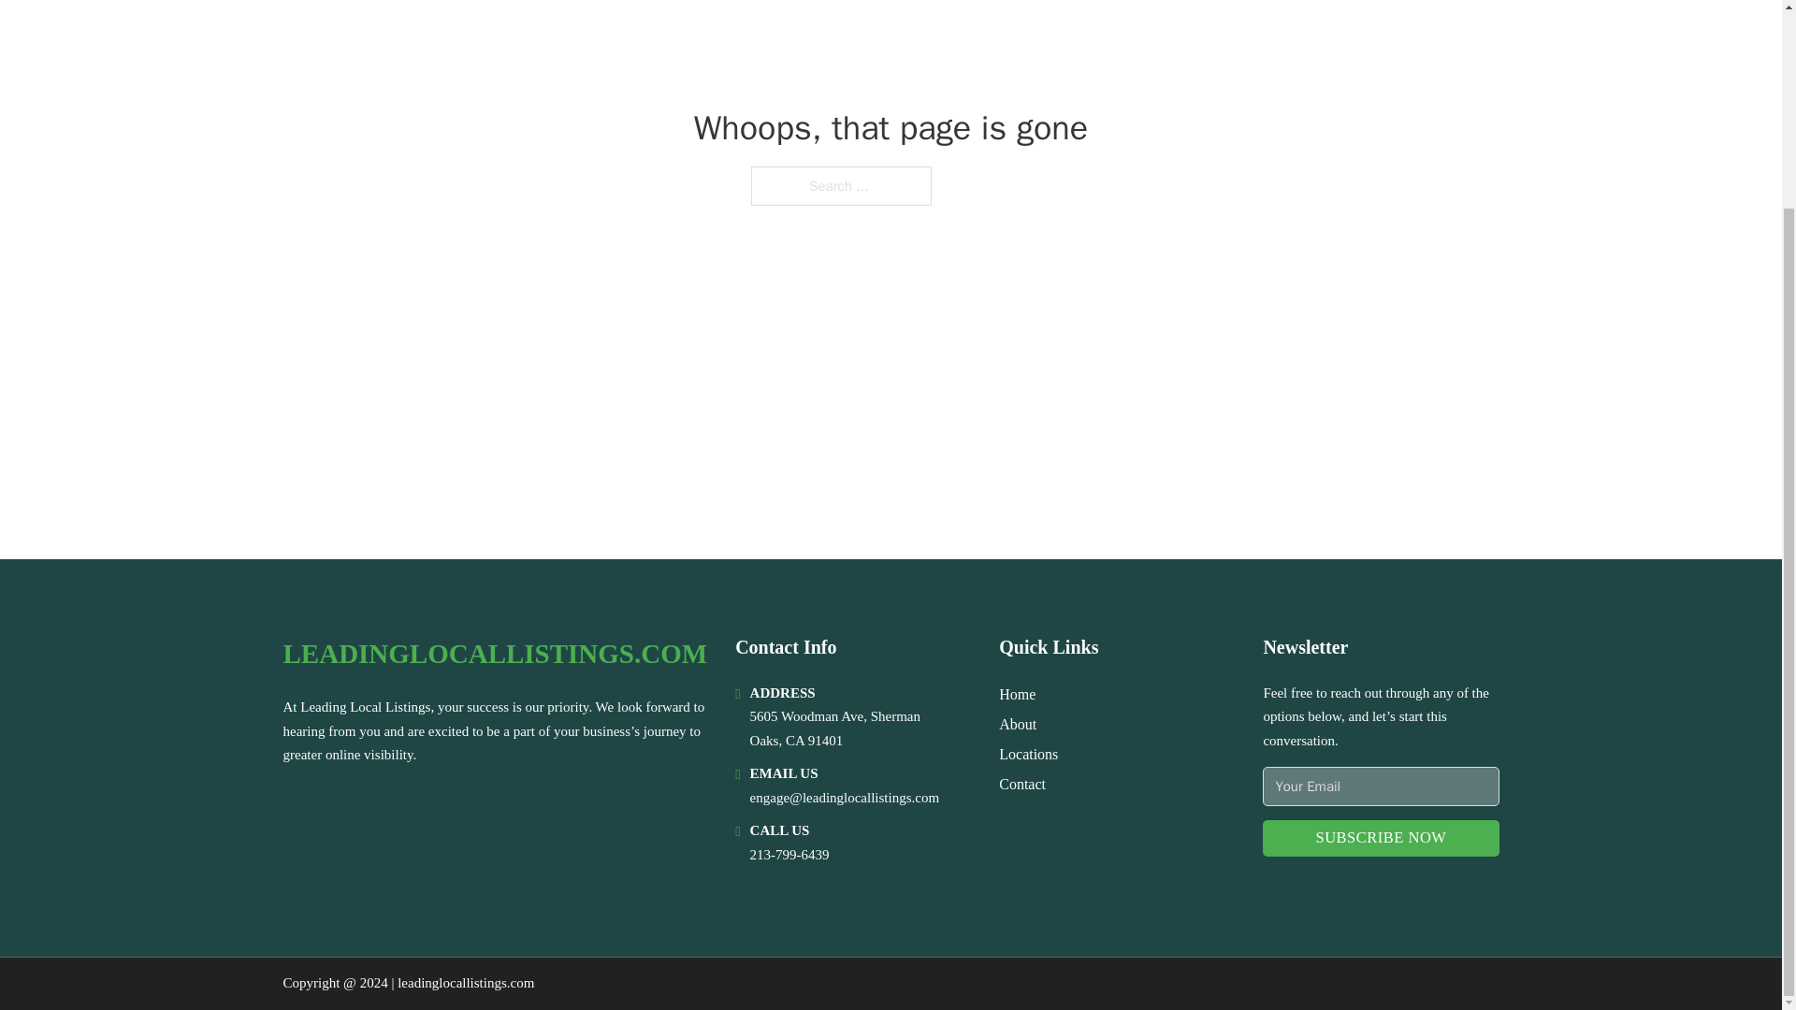  What do you see at coordinates (1380, 838) in the screenshot?
I see `SUBSCRIBE NOW` at bounding box center [1380, 838].